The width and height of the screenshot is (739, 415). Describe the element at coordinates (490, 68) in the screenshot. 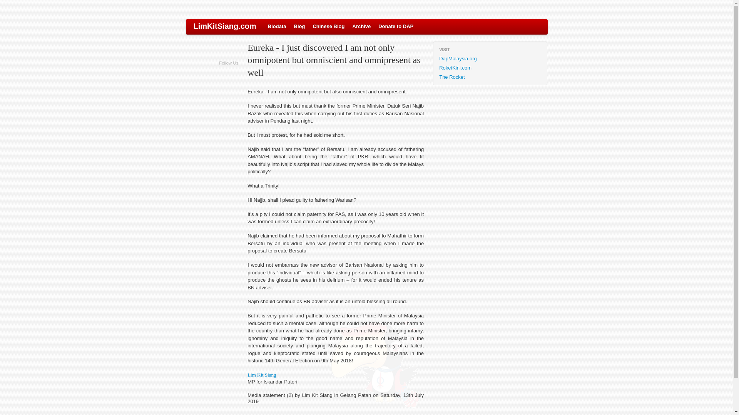

I see `RoketKini.com` at that location.